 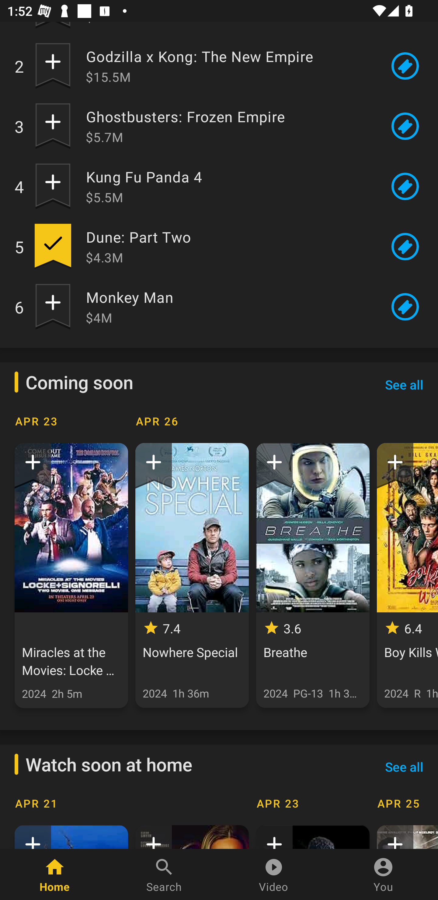 What do you see at coordinates (229, 126) in the screenshot?
I see `Ghostbusters: Frozen Empire $5.7M` at bounding box center [229, 126].